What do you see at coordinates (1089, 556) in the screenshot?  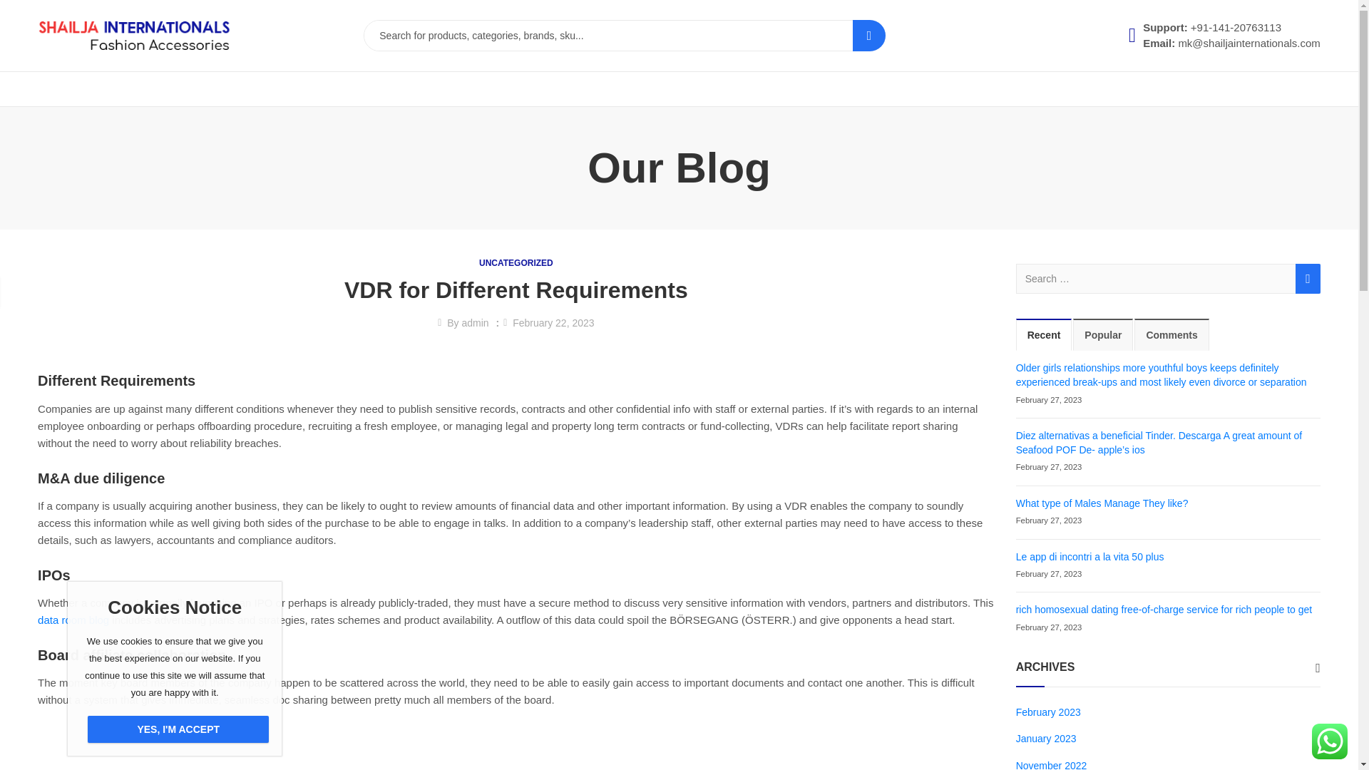 I see `Le app di incontri a la vita 50 plus` at bounding box center [1089, 556].